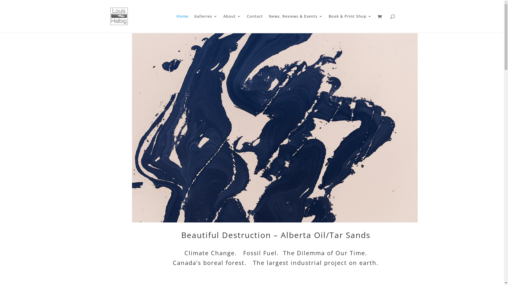 The height and width of the screenshot is (285, 508). I want to click on Book & Print Shop, so click(350, 24).